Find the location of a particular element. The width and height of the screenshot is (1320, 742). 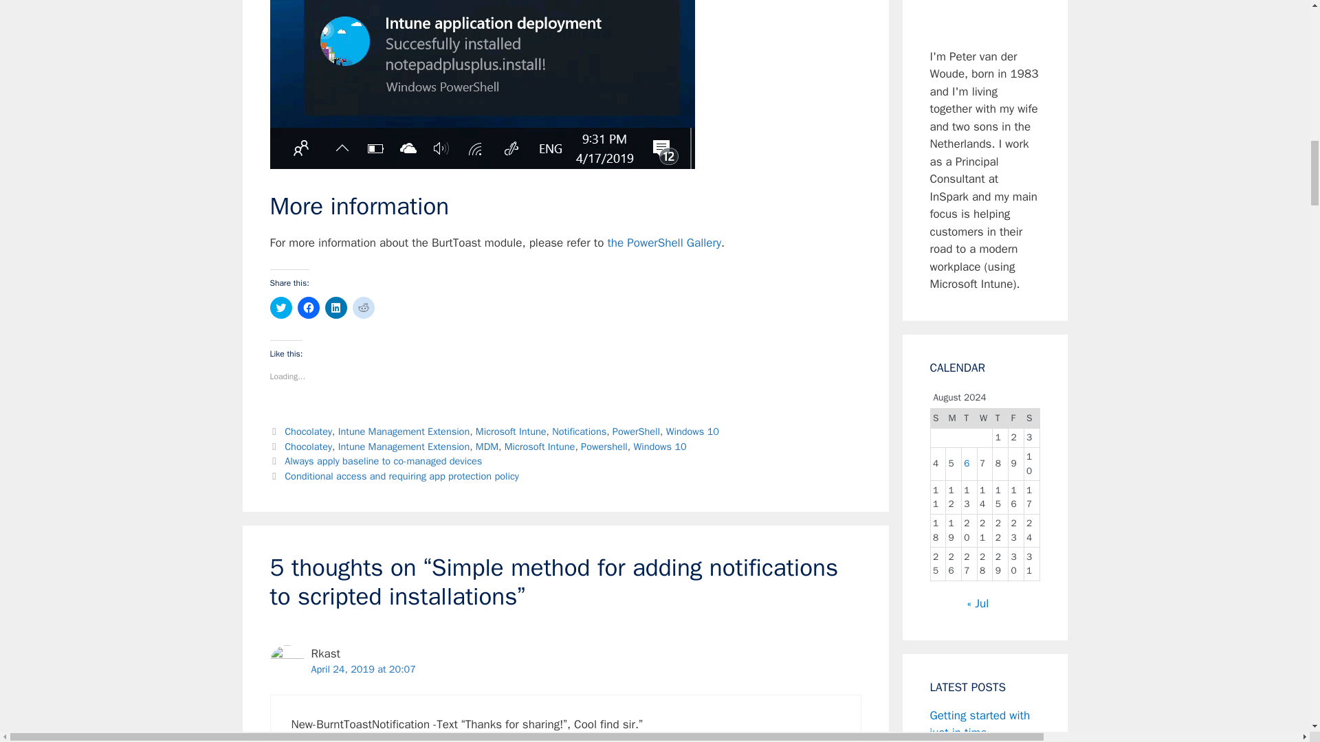

Notifications is located at coordinates (579, 431).